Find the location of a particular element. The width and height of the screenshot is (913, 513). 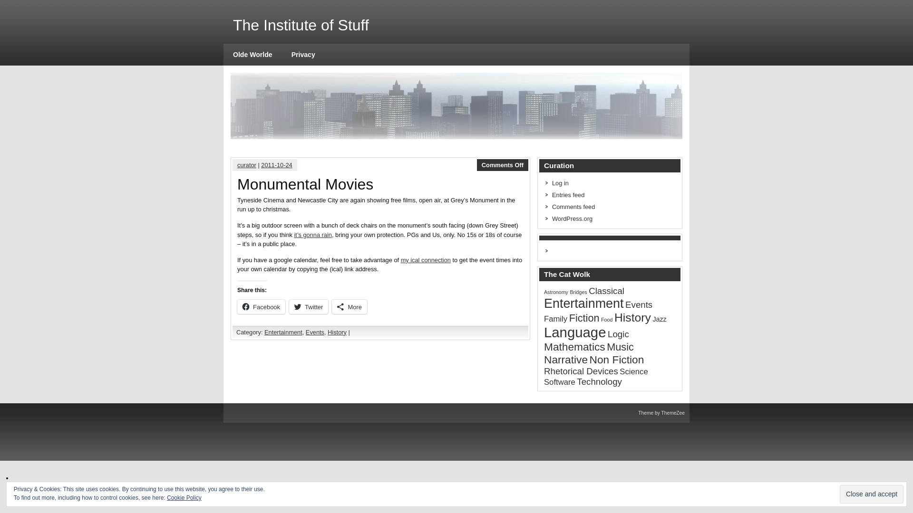

Events is located at coordinates (639, 304).